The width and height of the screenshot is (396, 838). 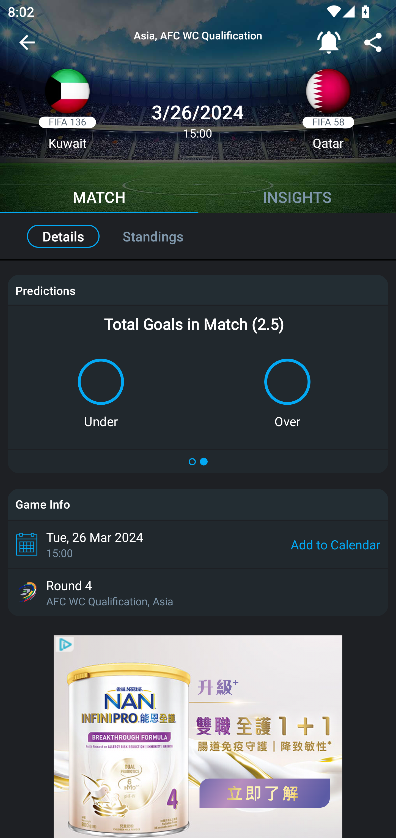 I want to click on Game Info, so click(x=198, y=504).